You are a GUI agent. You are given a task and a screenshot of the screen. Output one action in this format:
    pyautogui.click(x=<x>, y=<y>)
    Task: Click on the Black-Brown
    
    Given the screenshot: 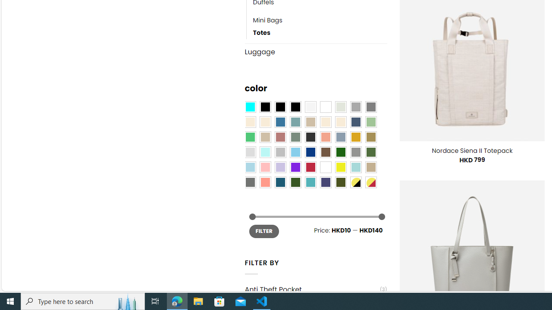 What is the action you would take?
    pyautogui.click(x=295, y=107)
    